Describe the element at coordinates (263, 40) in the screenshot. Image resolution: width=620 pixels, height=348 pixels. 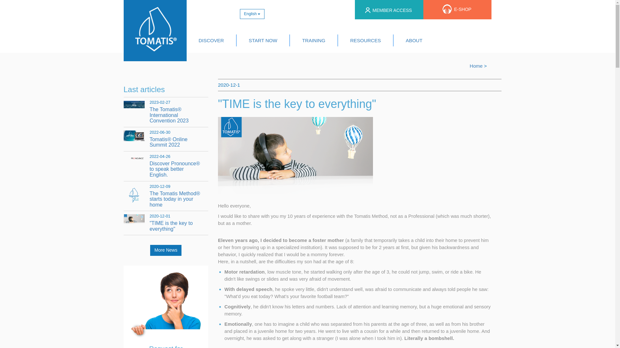
I see `START NOW` at that location.